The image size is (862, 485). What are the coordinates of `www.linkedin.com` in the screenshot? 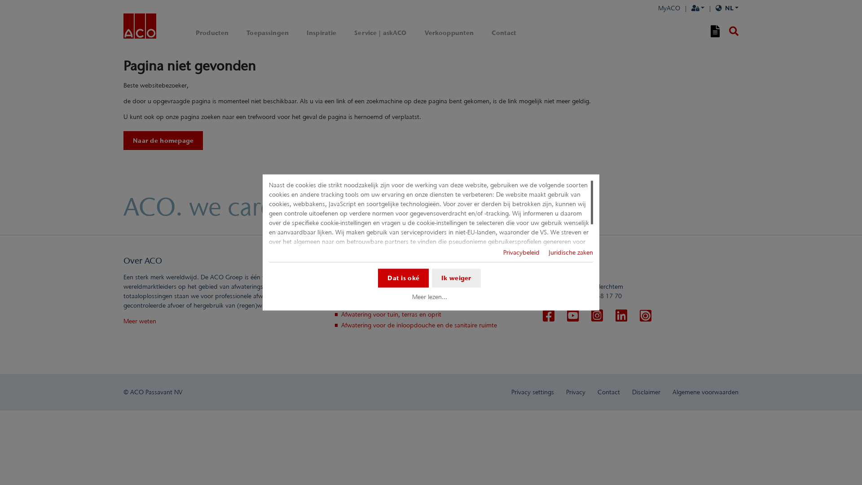 It's located at (621, 316).